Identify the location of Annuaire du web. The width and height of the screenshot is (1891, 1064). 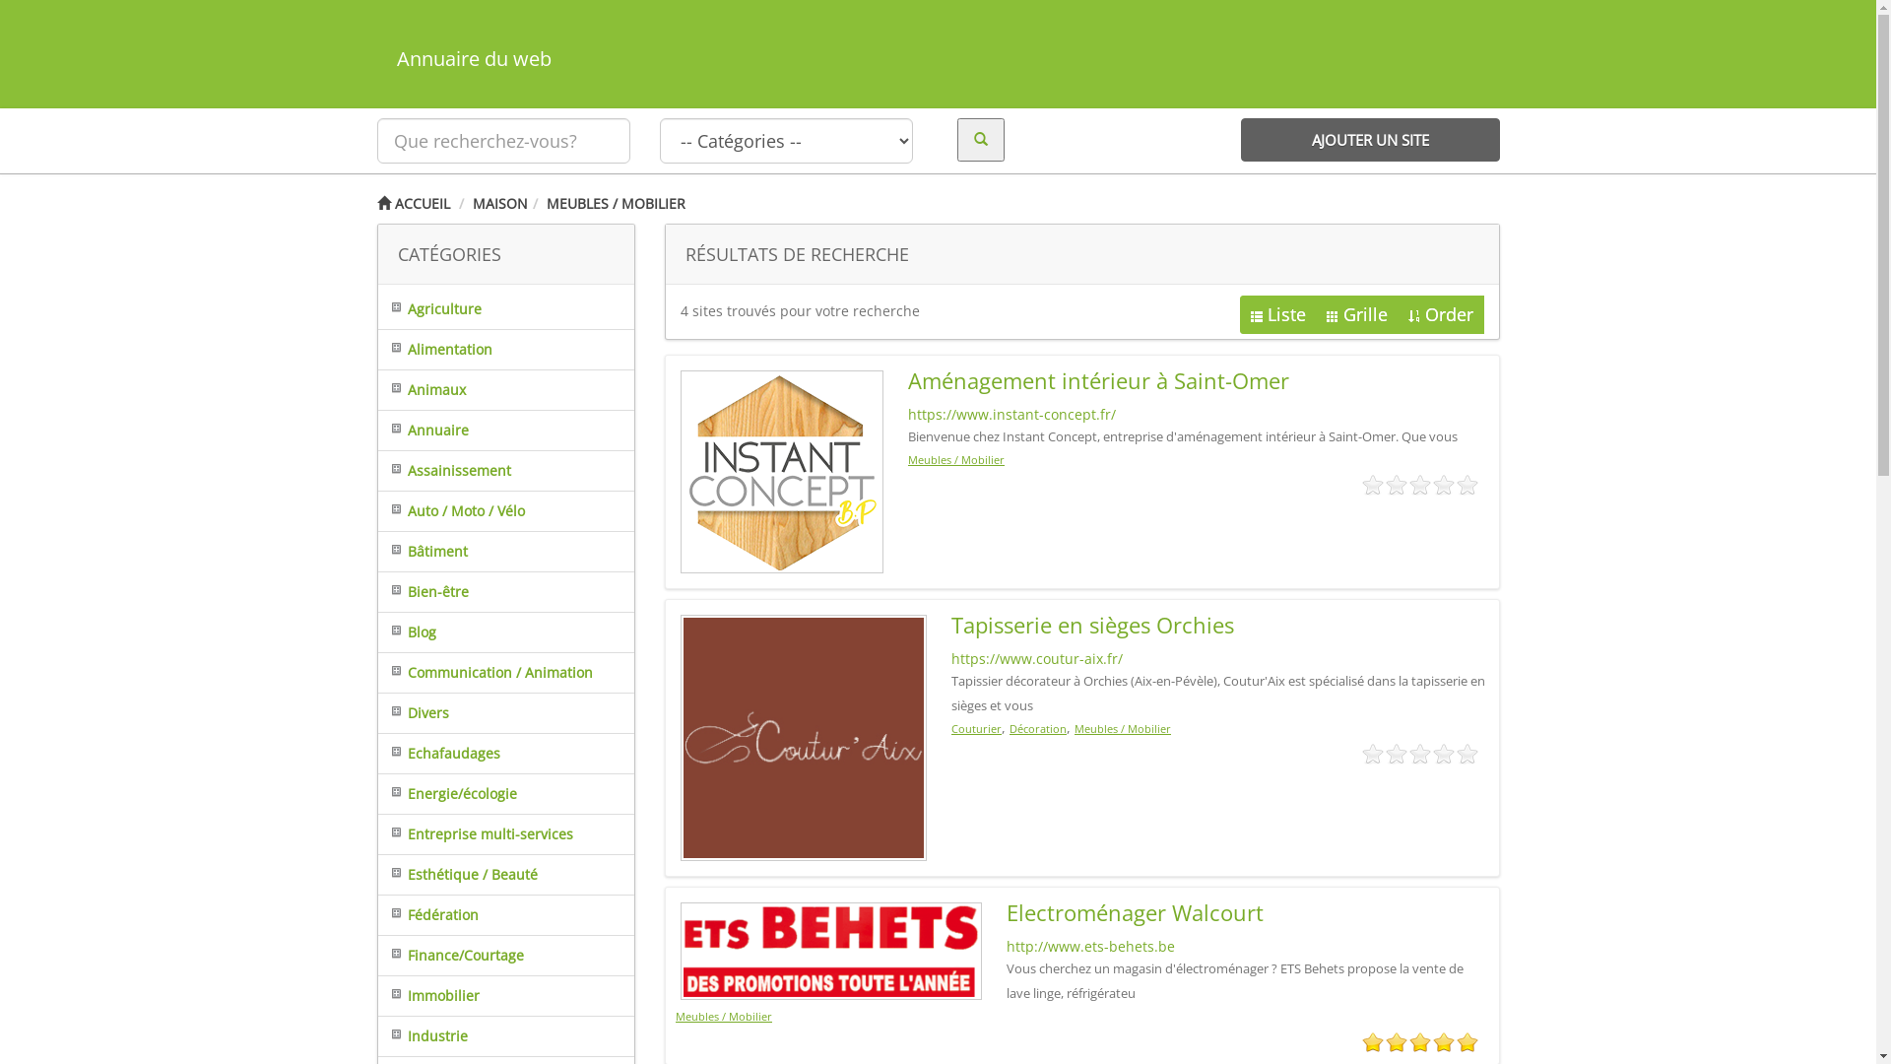
(938, 59).